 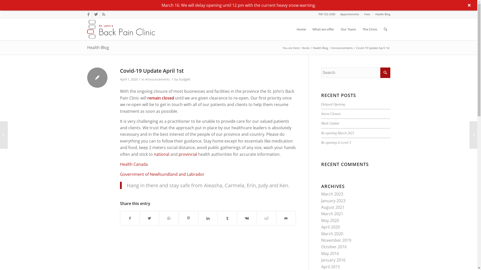 What do you see at coordinates (332, 194) in the screenshot?
I see `March 2023` at bounding box center [332, 194].